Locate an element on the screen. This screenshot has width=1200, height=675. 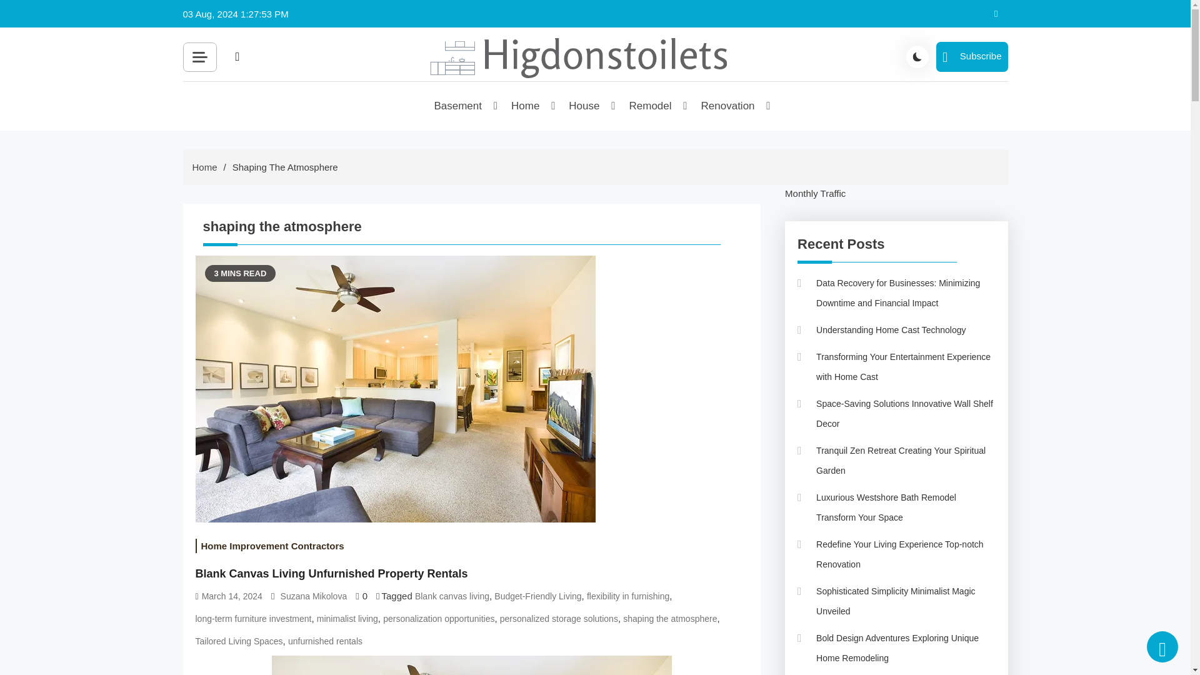
Subscribe is located at coordinates (971, 56).